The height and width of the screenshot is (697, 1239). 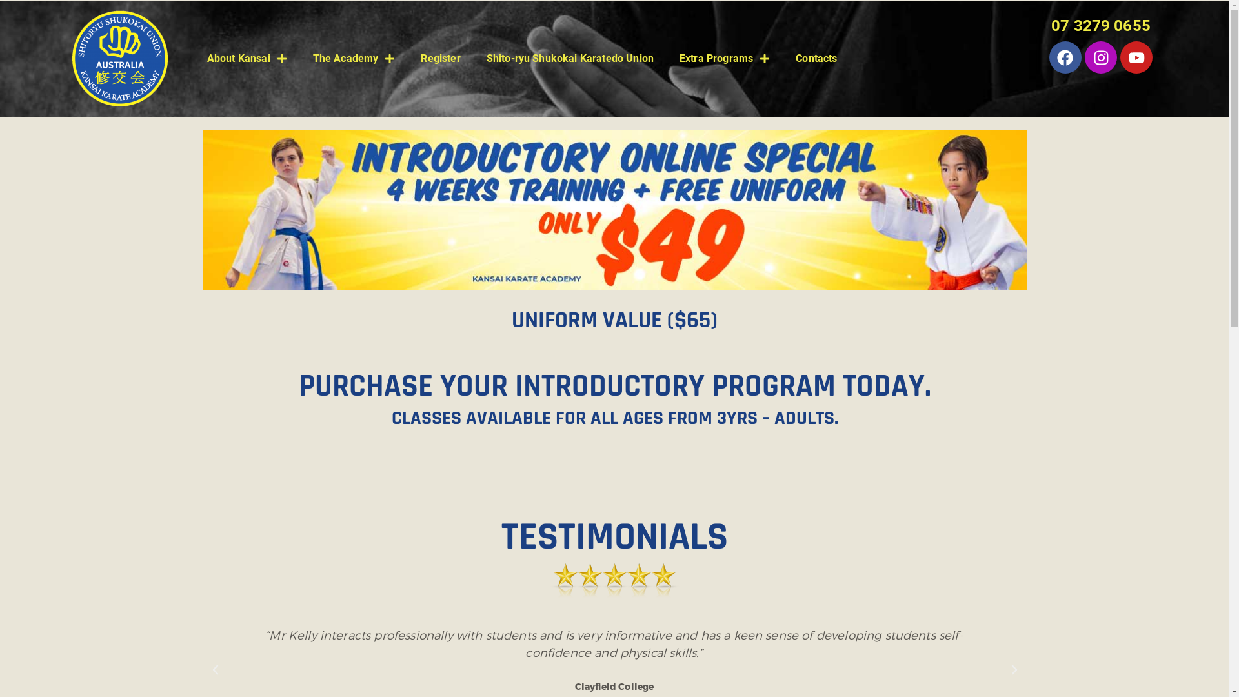 What do you see at coordinates (354, 59) in the screenshot?
I see `The Academy` at bounding box center [354, 59].